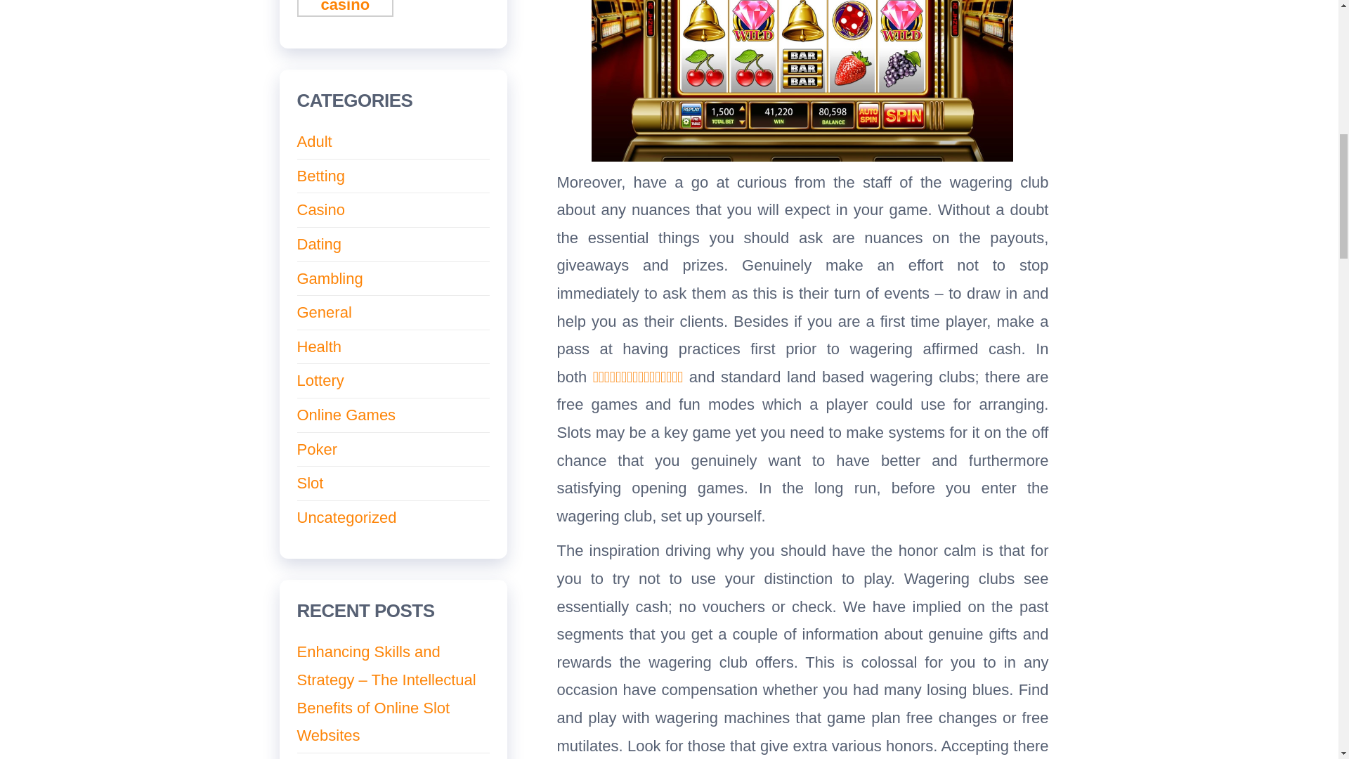 The width and height of the screenshot is (1349, 759). What do you see at coordinates (330, 278) in the screenshot?
I see `Gambling` at bounding box center [330, 278].